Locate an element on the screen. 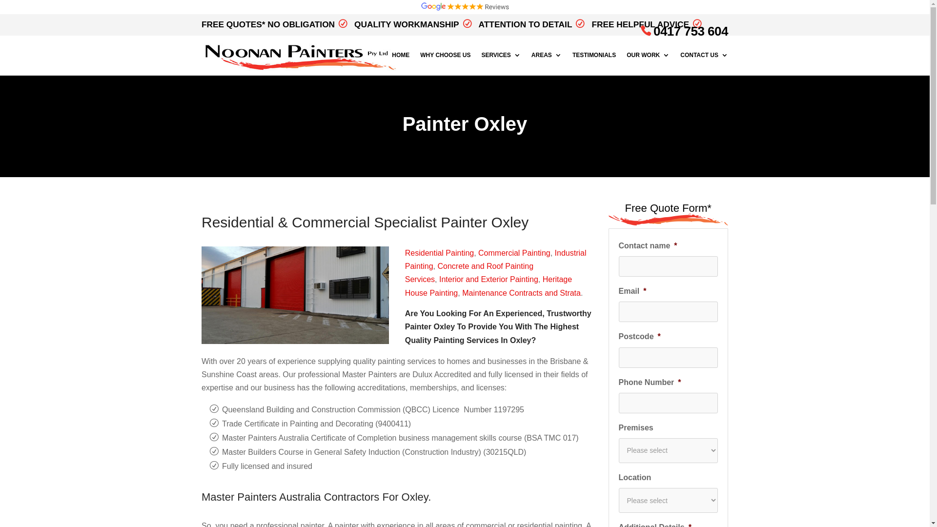  SERVICES is located at coordinates (501, 63).